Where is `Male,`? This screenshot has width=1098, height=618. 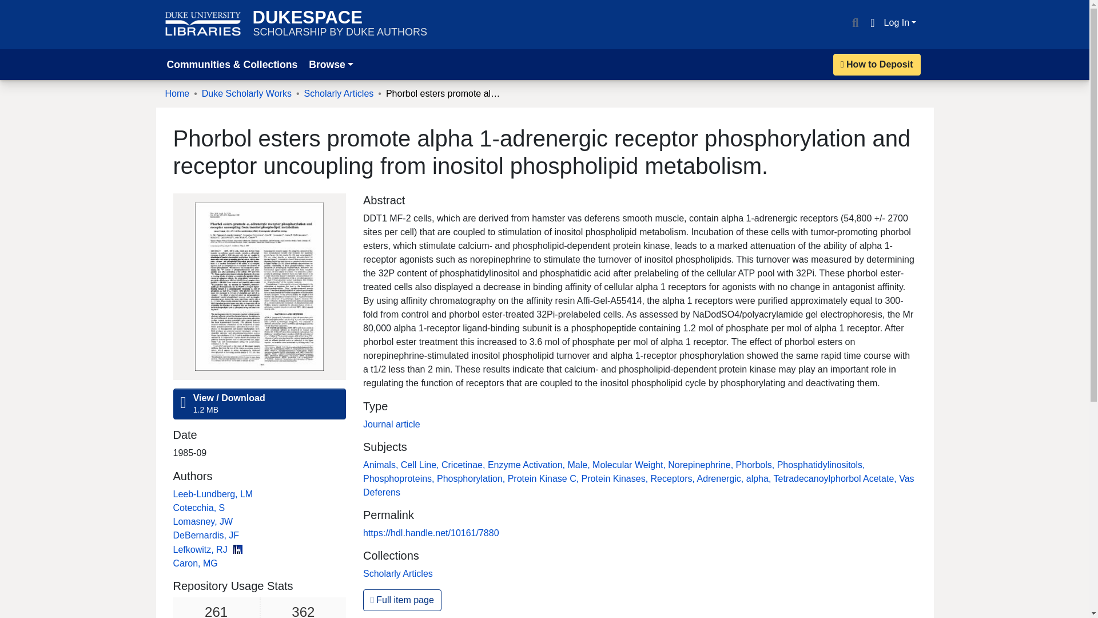
Male, is located at coordinates (580, 465).